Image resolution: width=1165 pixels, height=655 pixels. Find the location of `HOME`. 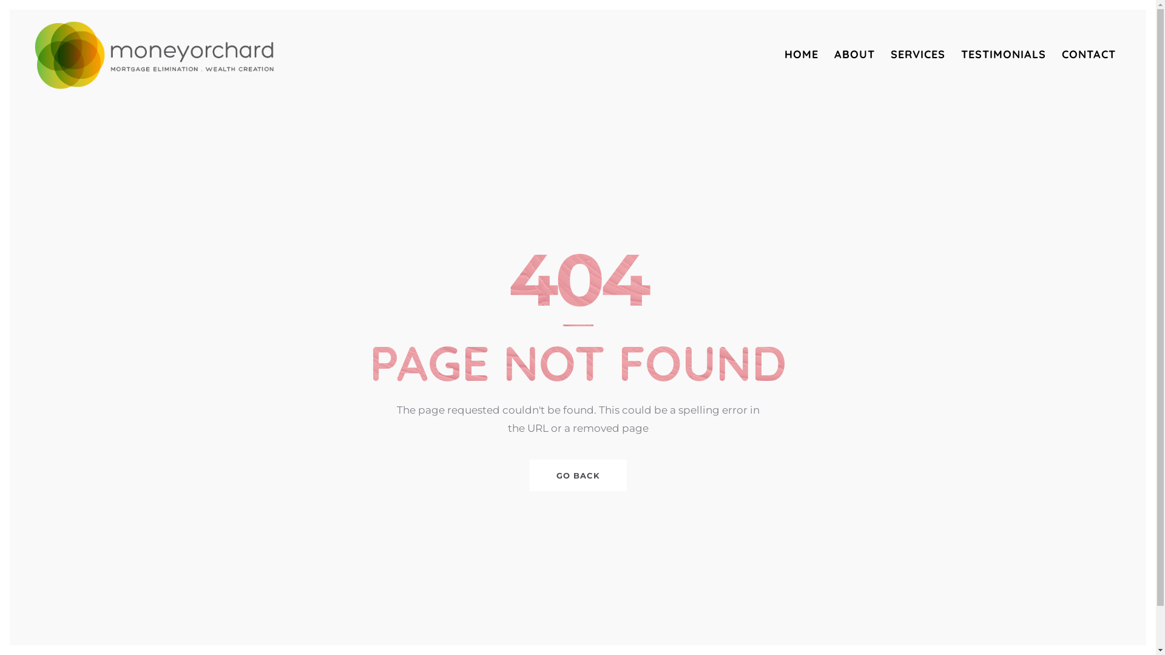

HOME is located at coordinates (802, 55).